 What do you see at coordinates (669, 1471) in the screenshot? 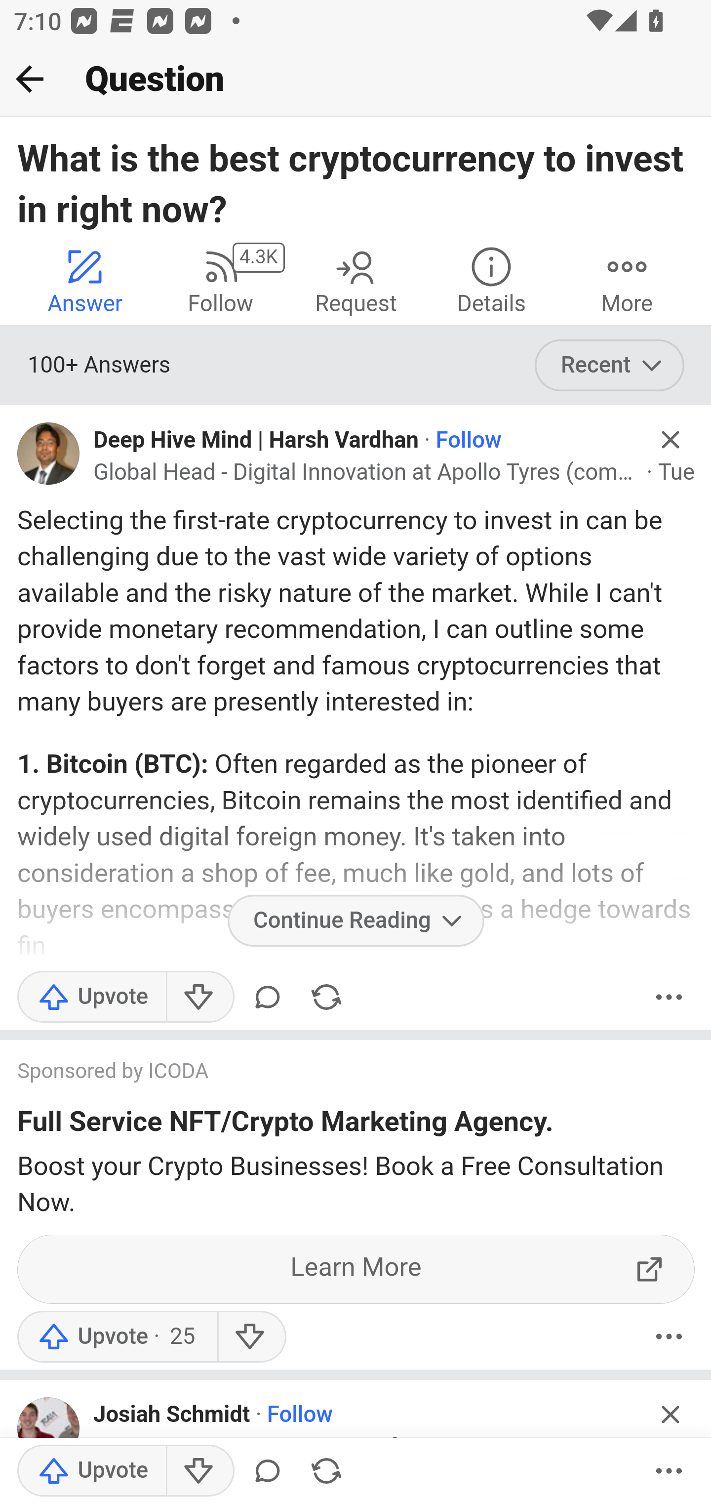
I see `More` at bounding box center [669, 1471].